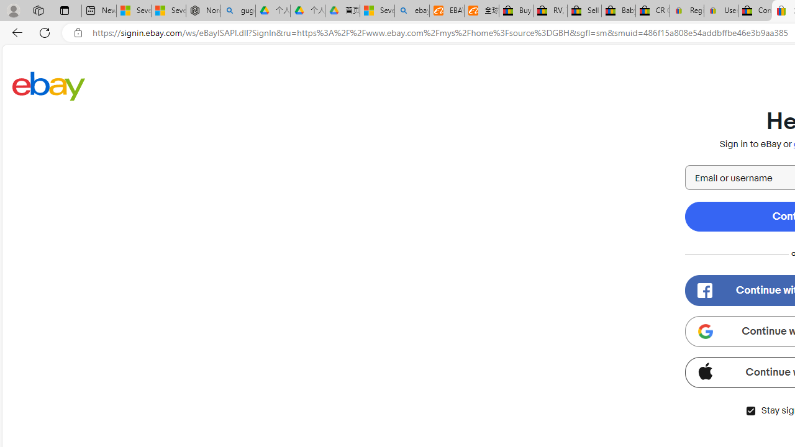 The width and height of the screenshot is (795, 447). Describe the element at coordinates (750, 411) in the screenshot. I see `Stay signed in` at that location.